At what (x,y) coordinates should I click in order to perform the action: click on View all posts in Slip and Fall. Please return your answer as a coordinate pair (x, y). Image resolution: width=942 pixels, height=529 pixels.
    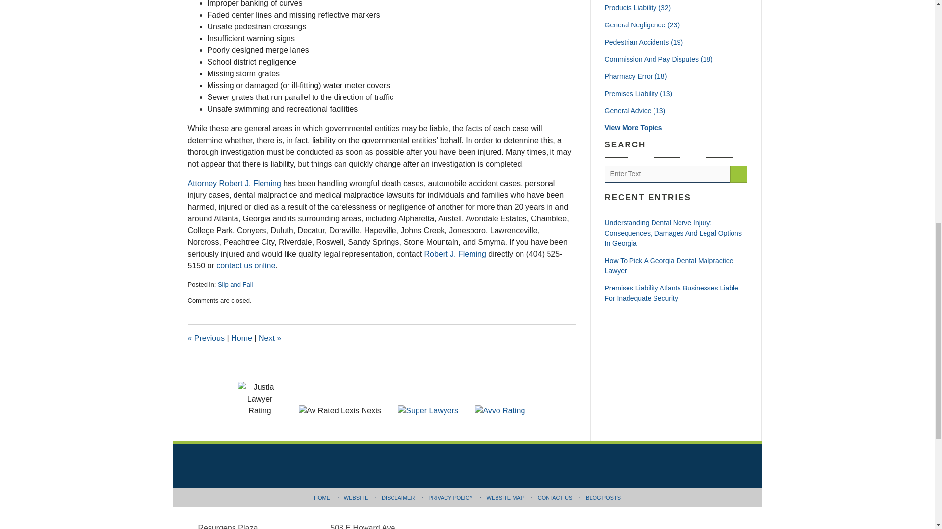
    Looking at the image, I should click on (235, 284).